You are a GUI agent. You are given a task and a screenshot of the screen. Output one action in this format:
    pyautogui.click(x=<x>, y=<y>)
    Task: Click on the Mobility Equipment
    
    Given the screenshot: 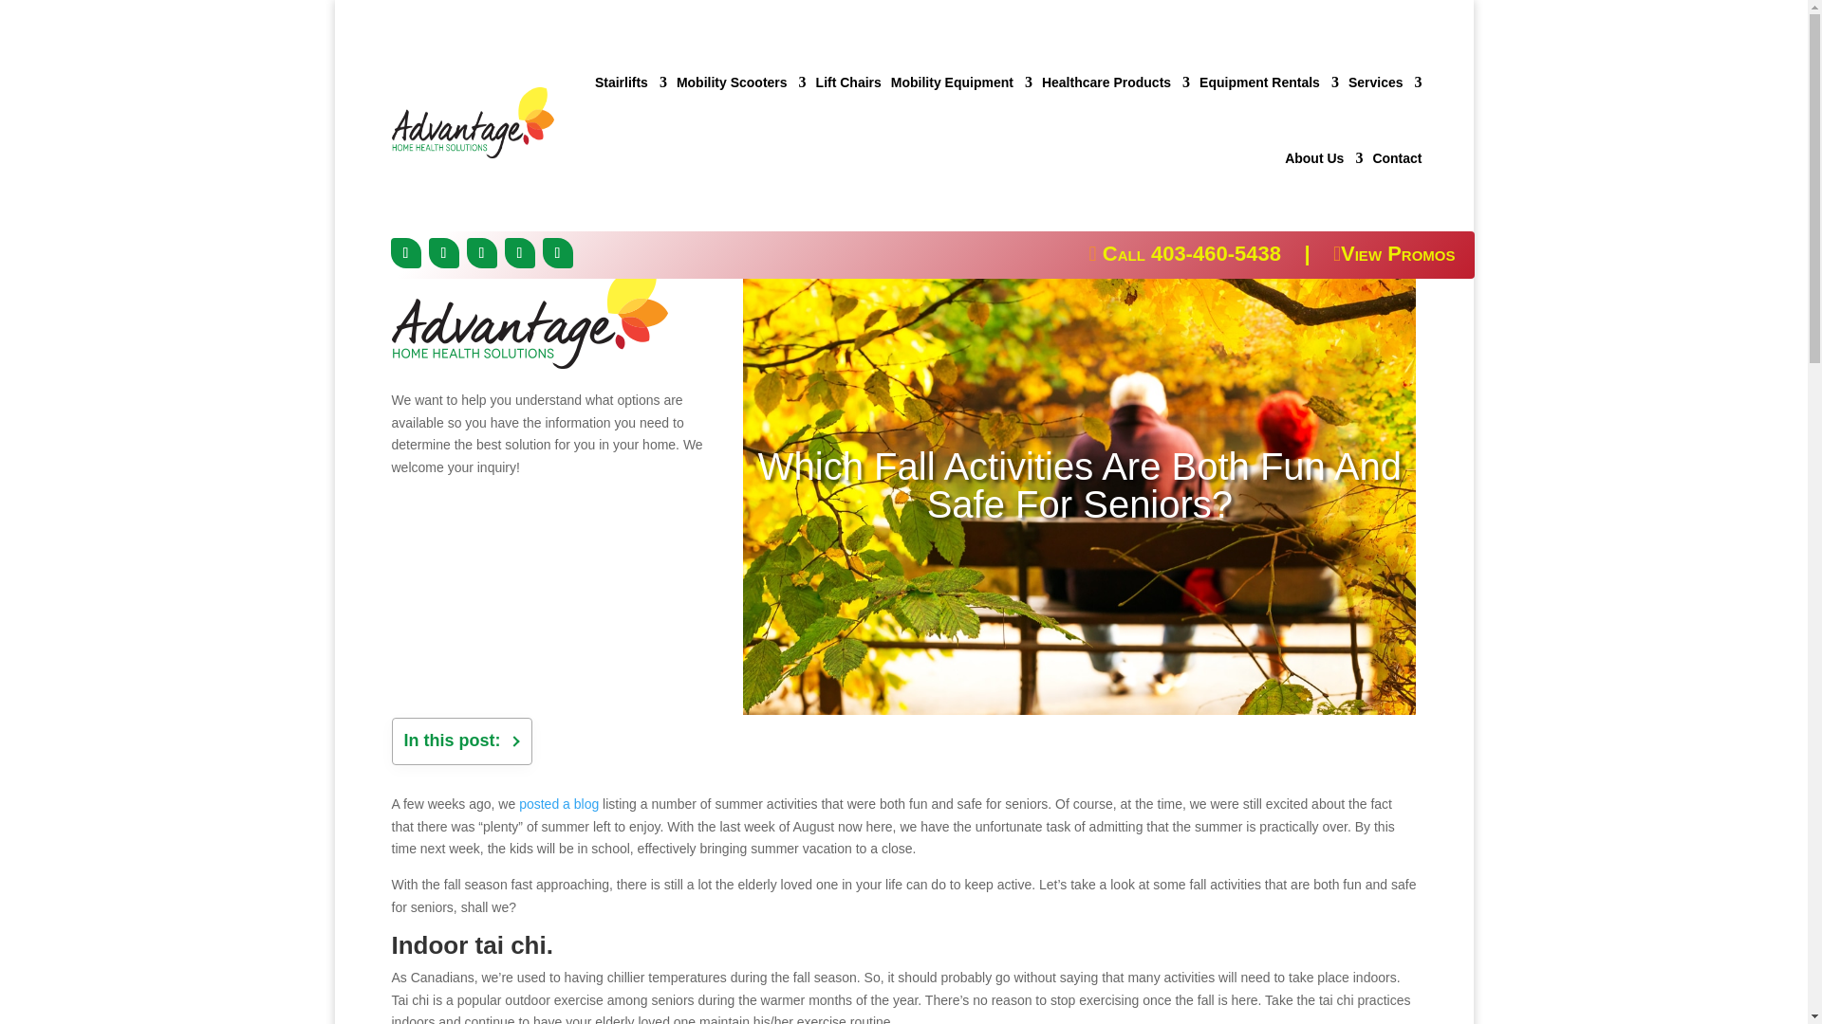 What is the action you would take?
    pyautogui.click(x=961, y=82)
    